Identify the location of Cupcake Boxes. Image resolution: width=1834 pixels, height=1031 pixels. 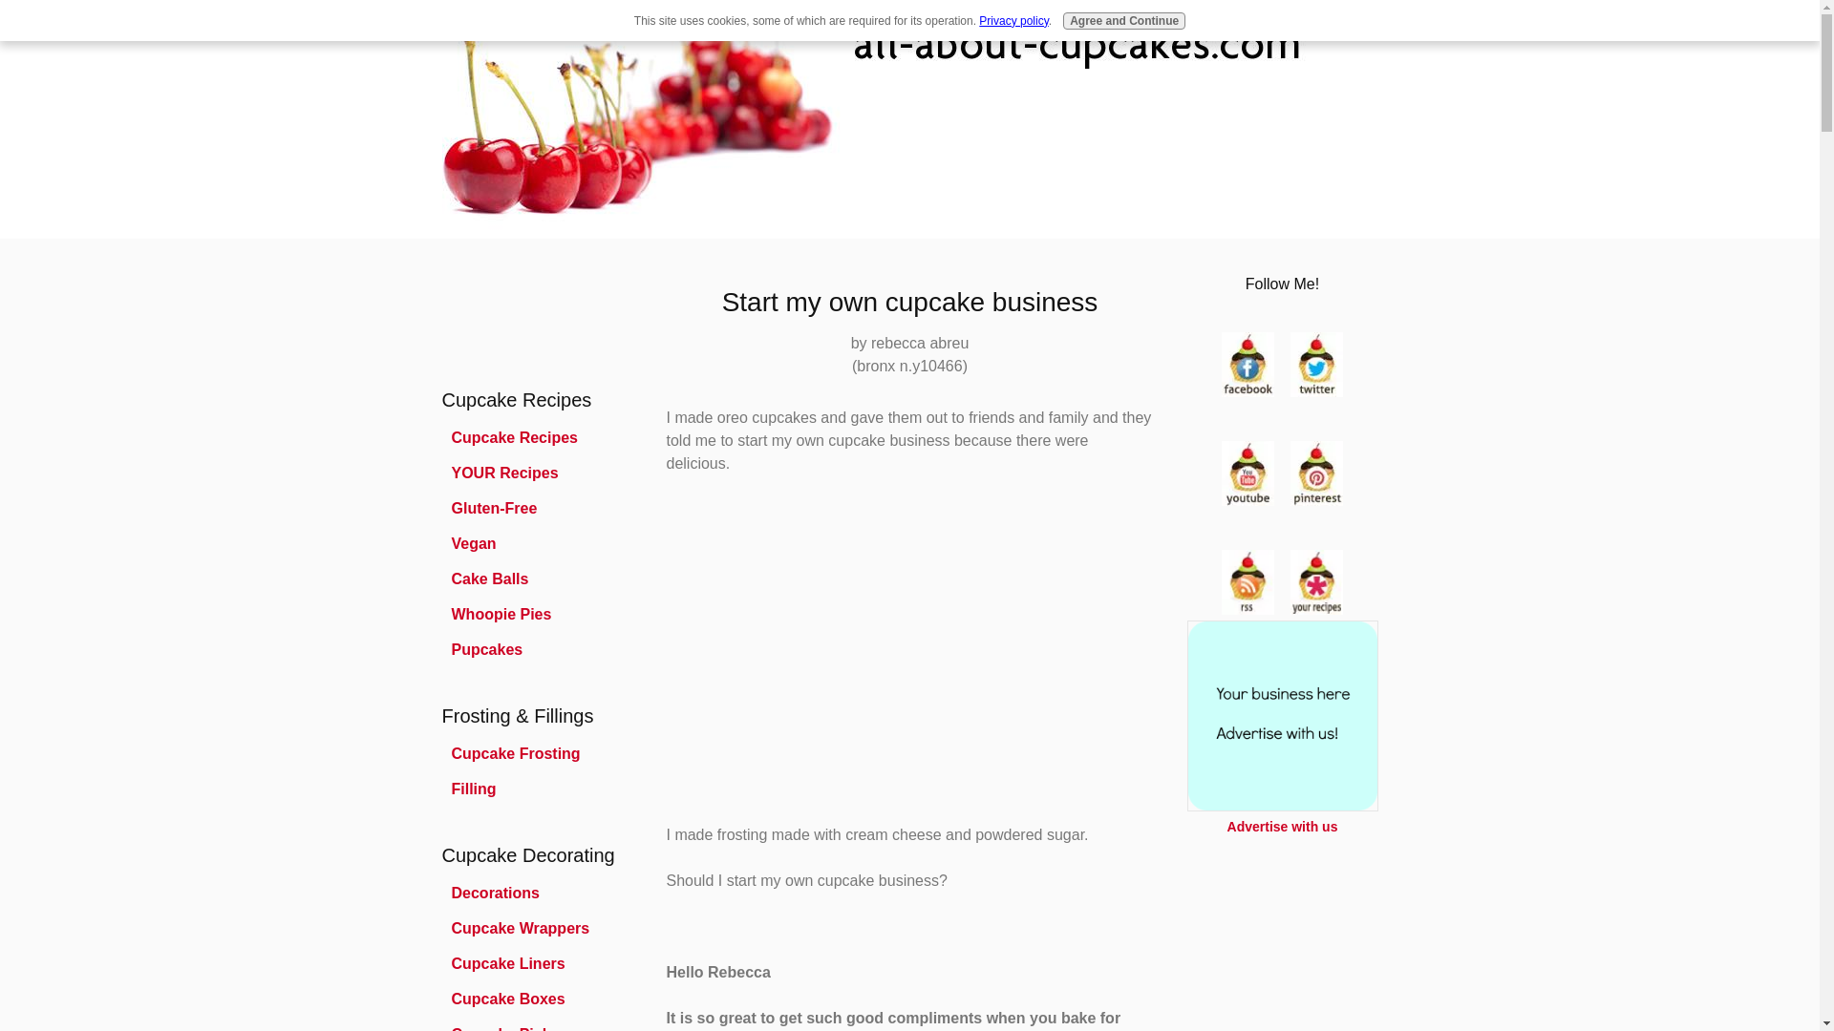
(537, 999).